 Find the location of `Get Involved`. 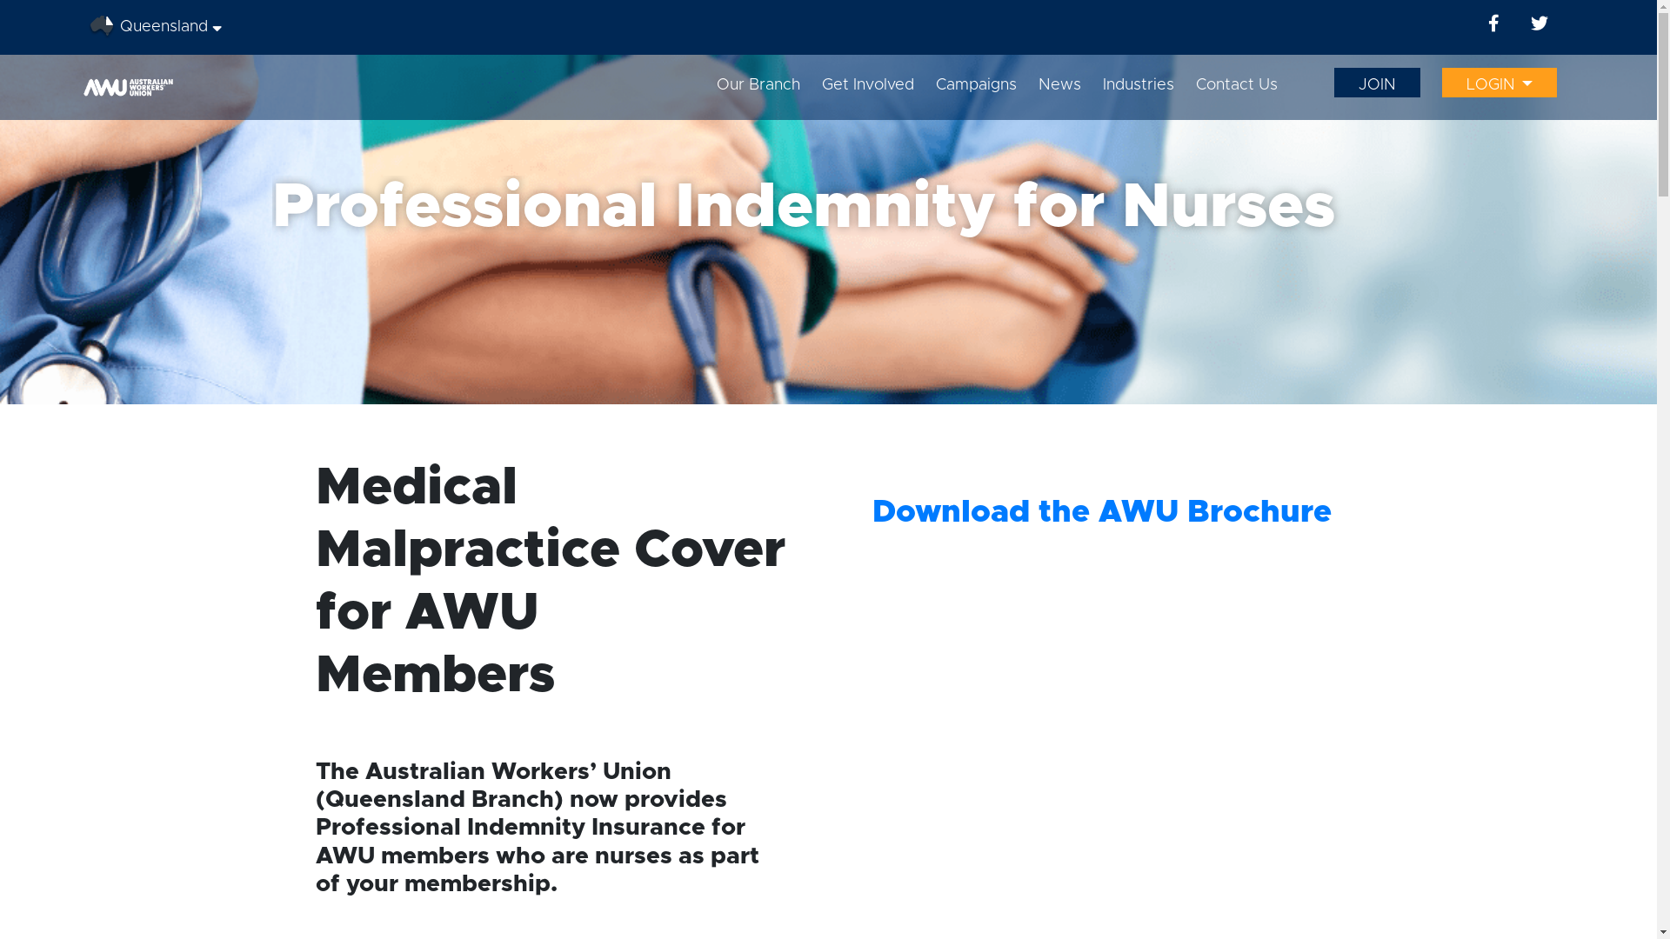

Get Involved is located at coordinates (868, 85).